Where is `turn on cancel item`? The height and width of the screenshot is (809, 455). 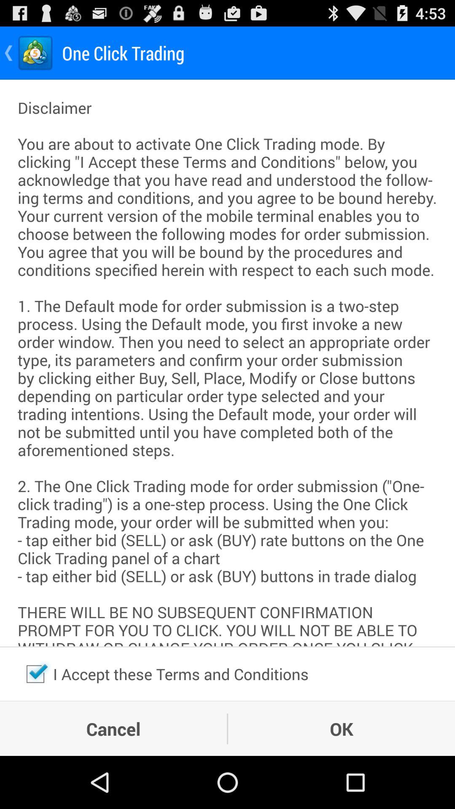
turn on cancel item is located at coordinates (113, 729).